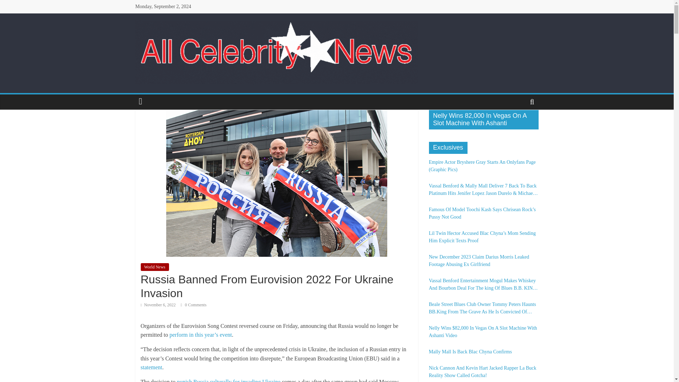 The width and height of the screenshot is (679, 382). What do you see at coordinates (483, 352) in the screenshot?
I see `Mally Mall Is Back Blac Chyna Confirms` at bounding box center [483, 352].